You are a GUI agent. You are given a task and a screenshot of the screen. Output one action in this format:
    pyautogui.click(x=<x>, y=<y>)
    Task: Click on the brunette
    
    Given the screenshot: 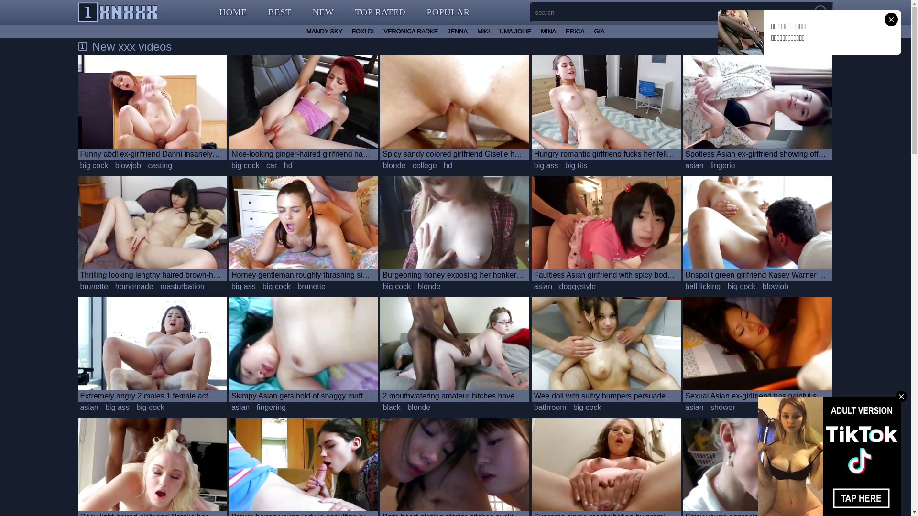 What is the action you would take?
    pyautogui.click(x=312, y=287)
    